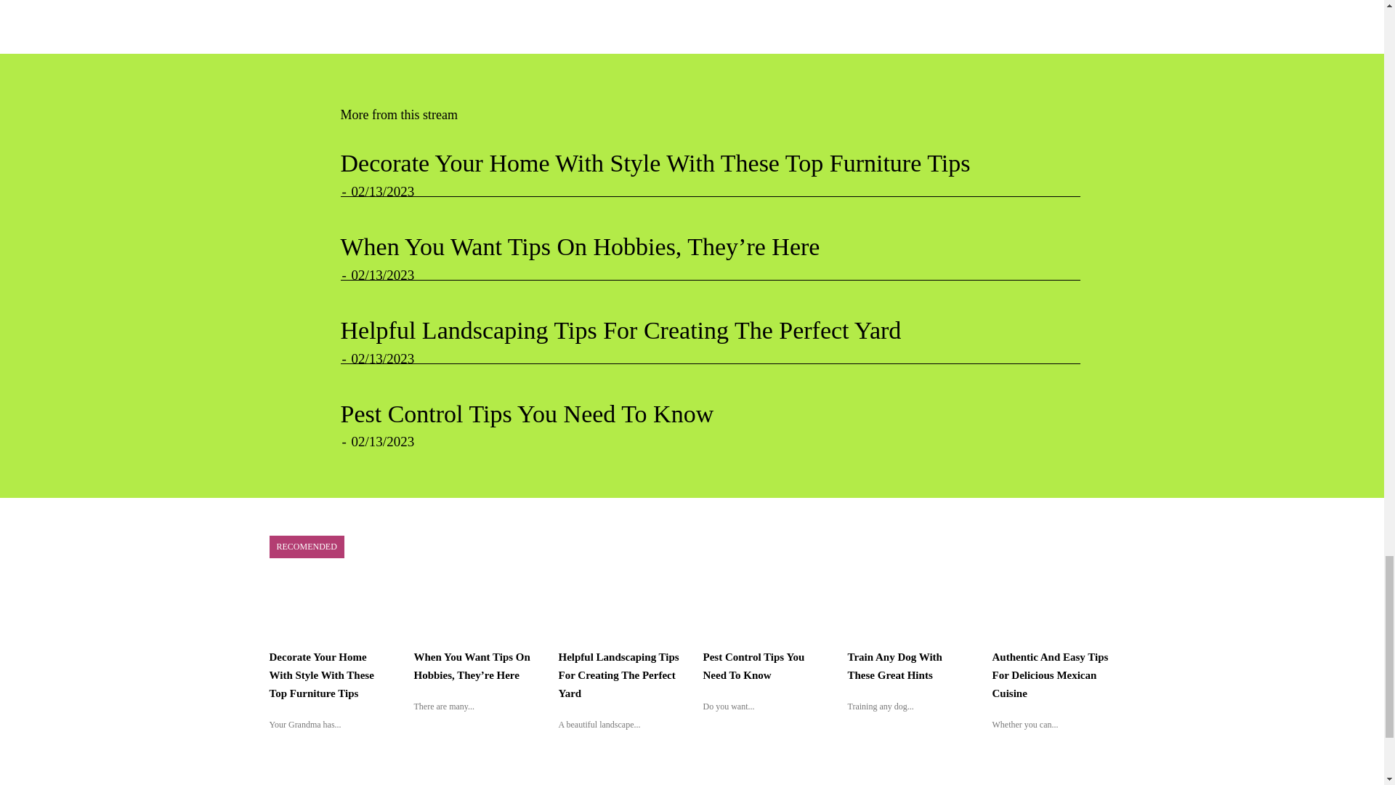  Describe the element at coordinates (321, 675) in the screenshot. I see `Decorate Your Home With Style With These Top Furniture Tips` at that location.